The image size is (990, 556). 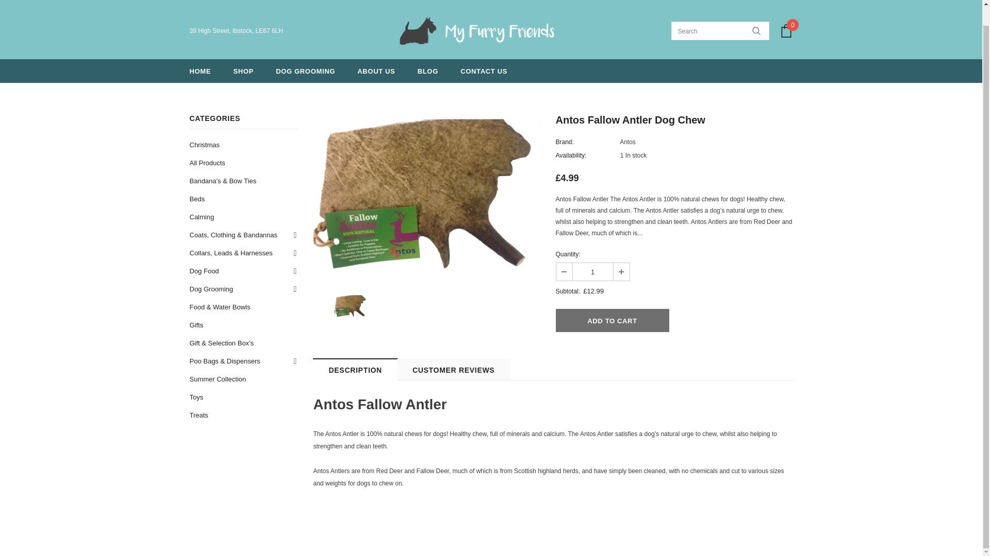 What do you see at coordinates (201, 70) in the screenshot?
I see `HOME` at bounding box center [201, 70].